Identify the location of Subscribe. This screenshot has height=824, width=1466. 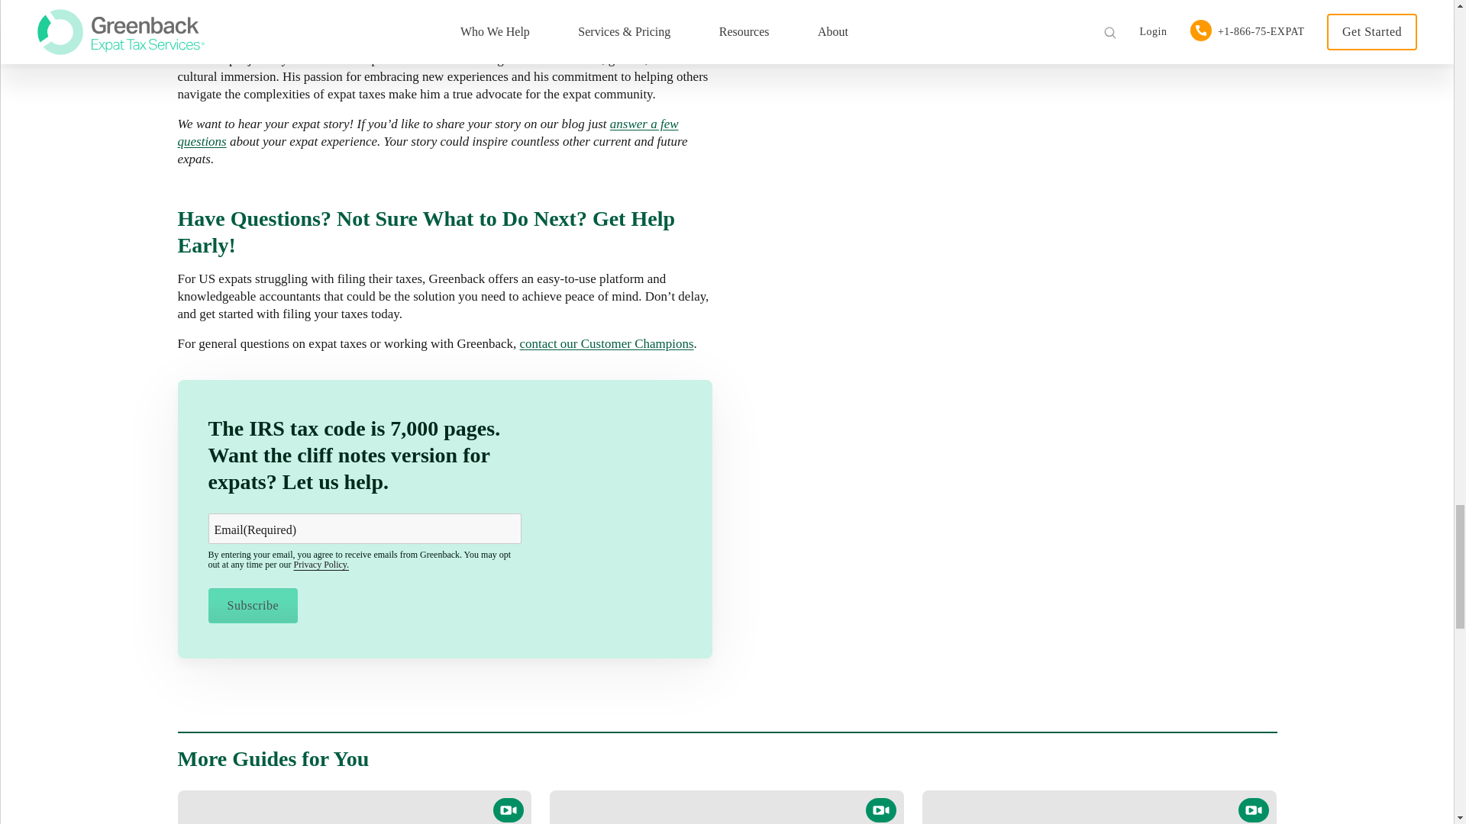
(252, 606).